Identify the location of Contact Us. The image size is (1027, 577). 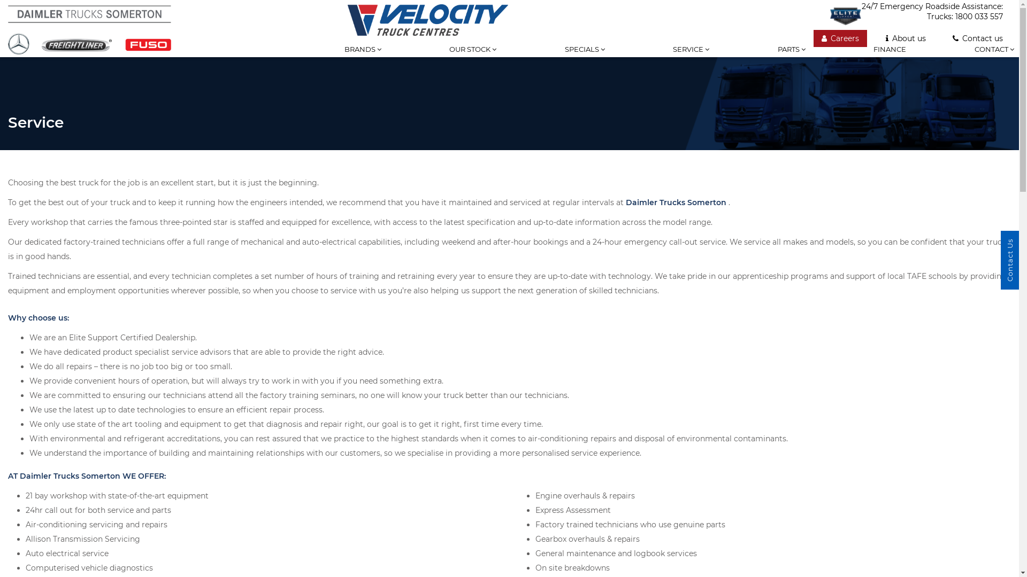
(1010, 260).